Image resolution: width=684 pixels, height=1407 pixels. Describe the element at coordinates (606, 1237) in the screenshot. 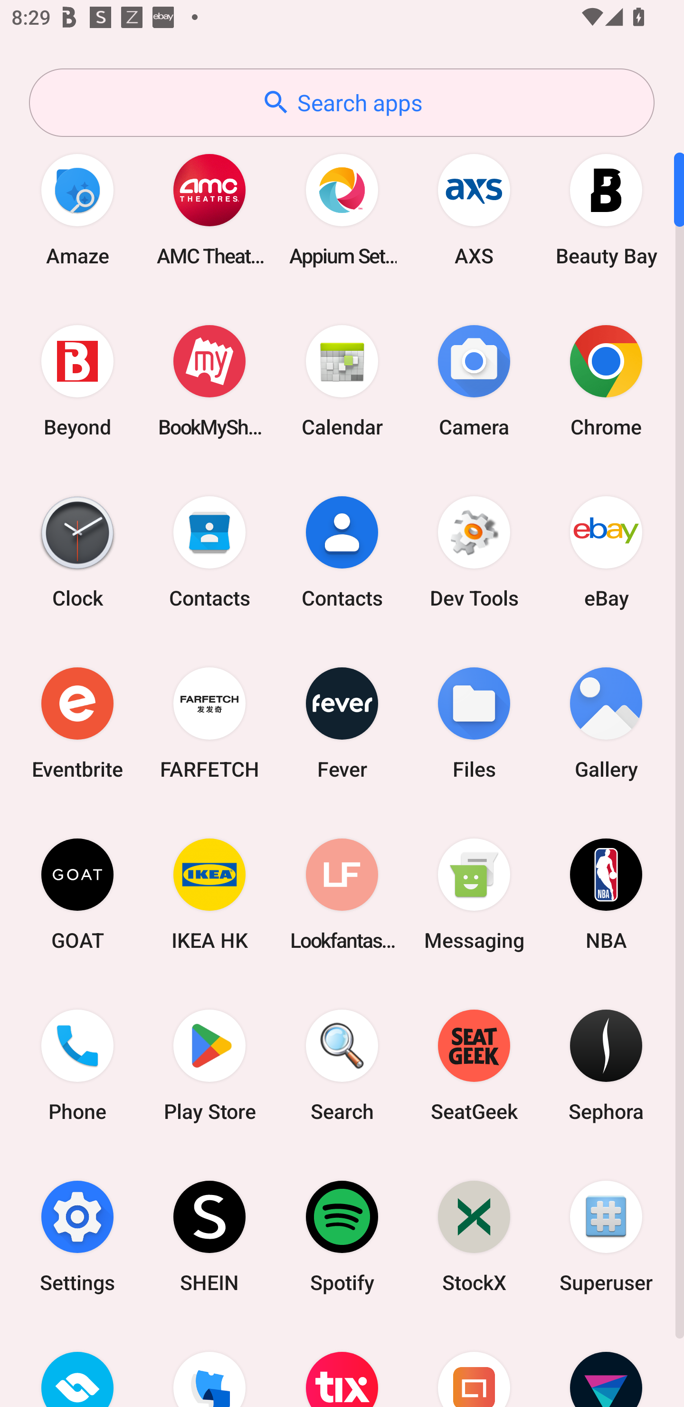

I see `Superuser` at that location.